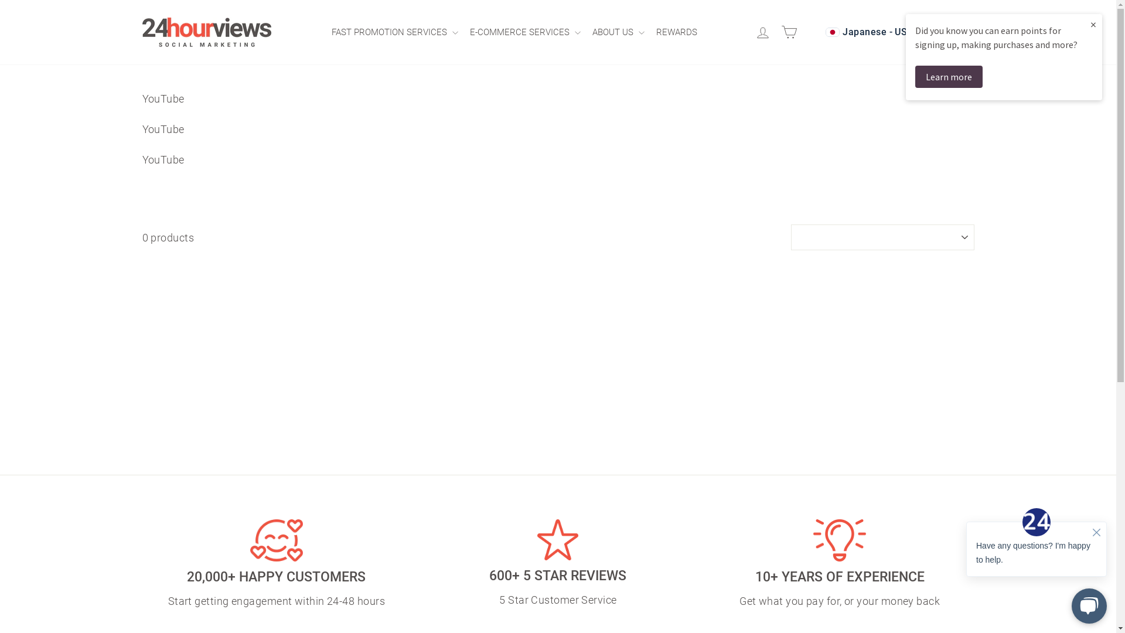 The height and width of the screenshot is (633, 1125). I want to click on Learn more, so click(949, 77).